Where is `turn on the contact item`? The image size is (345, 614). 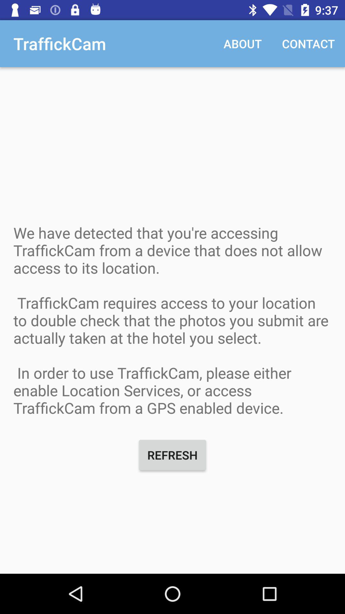
turn on the contact item is located at coordinates (309, 43).